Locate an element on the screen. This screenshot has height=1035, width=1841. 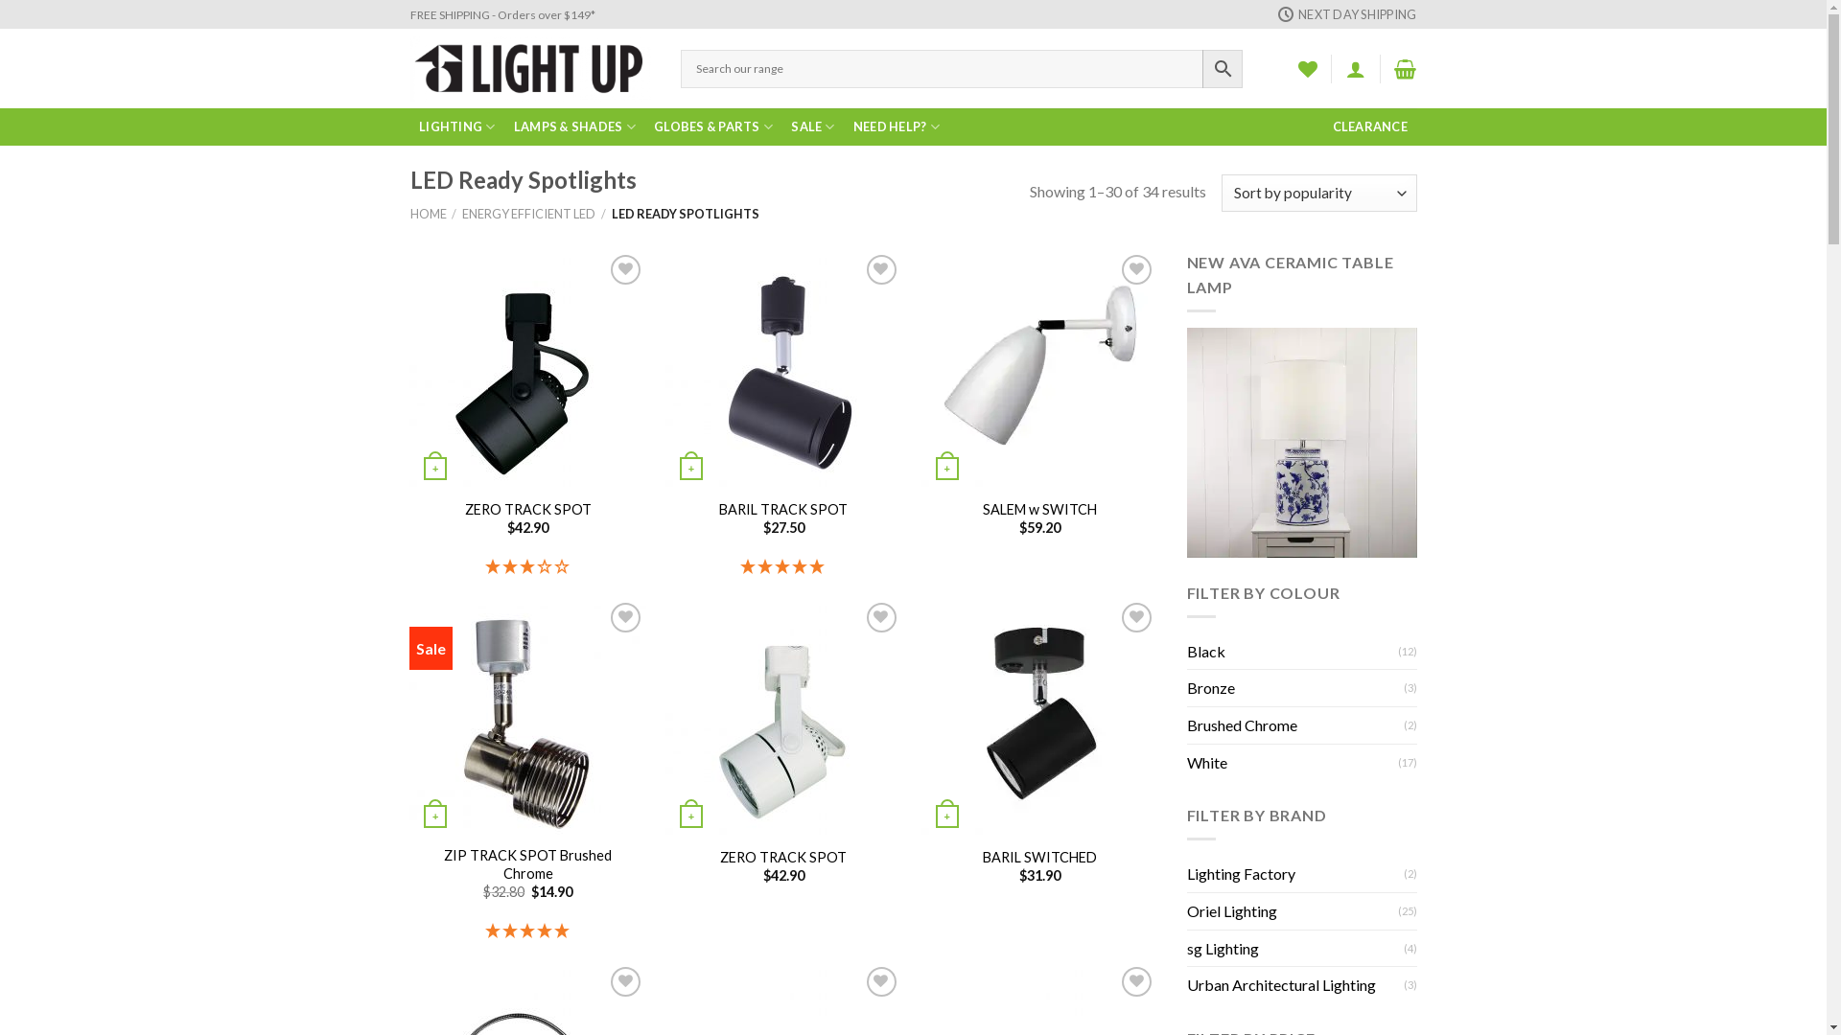
ENERGY EFFICIENT LED is located at coordinates (529, 214).